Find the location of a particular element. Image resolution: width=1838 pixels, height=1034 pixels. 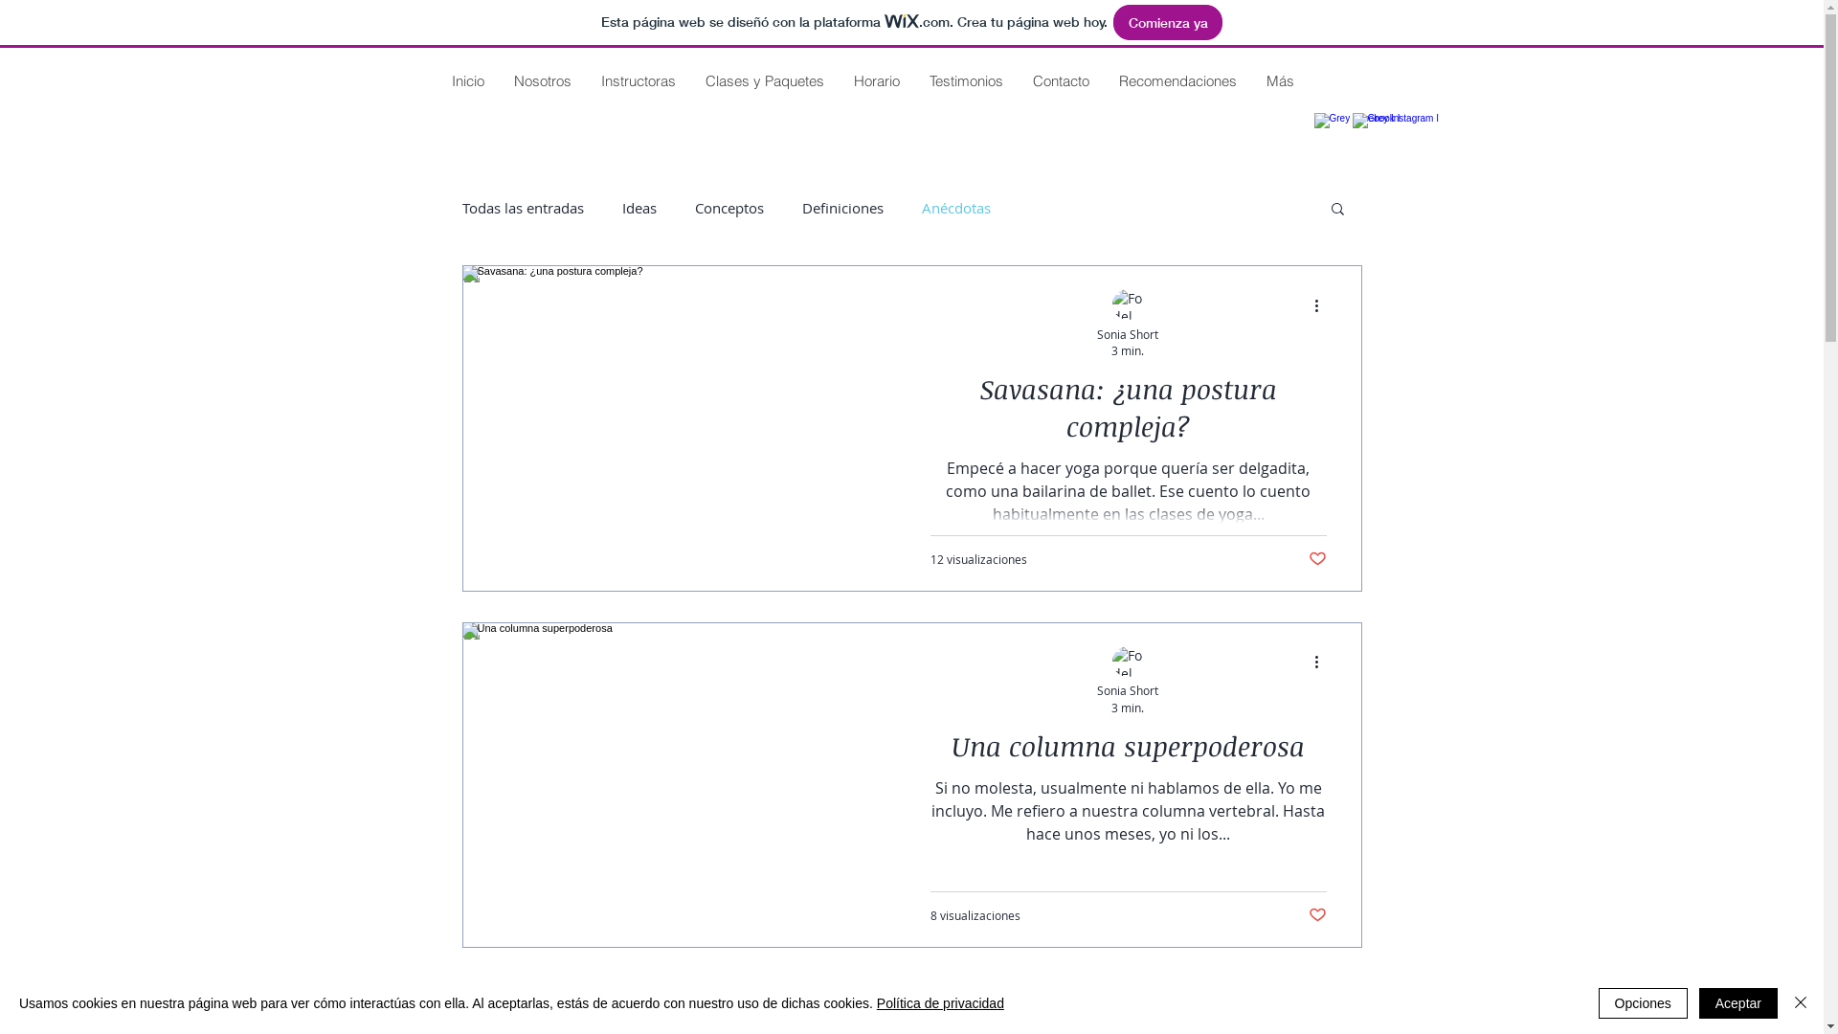

Todas las entradas is located at coordinates (523, 208).